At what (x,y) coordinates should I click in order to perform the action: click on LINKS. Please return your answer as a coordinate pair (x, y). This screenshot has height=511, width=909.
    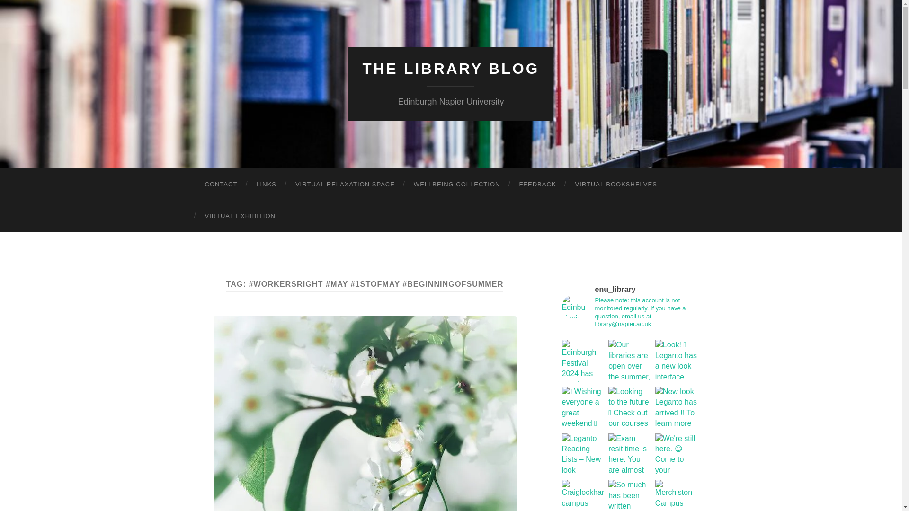
    Looking at the image, I should click on (266, 185).